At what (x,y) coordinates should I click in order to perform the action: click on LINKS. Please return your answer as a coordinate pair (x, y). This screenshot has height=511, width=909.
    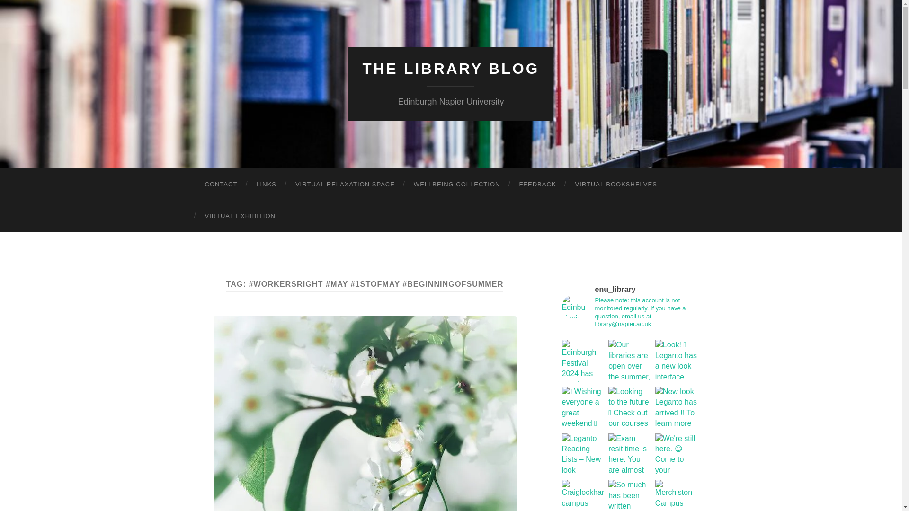
    Looking at the image, I should click on (266, 185).